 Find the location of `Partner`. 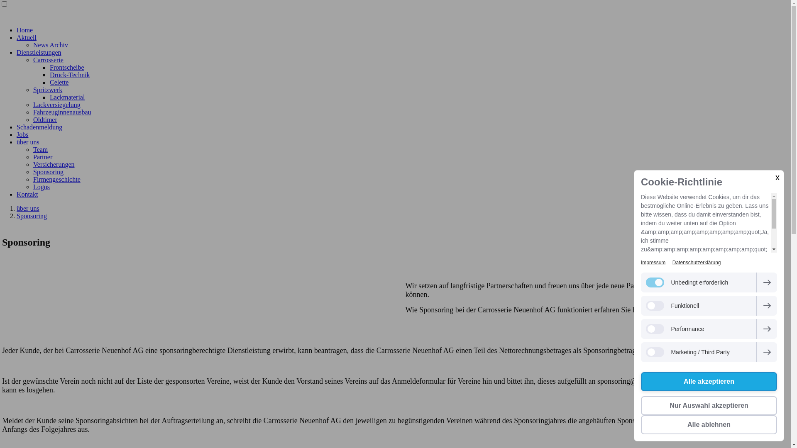

Partner is located at coordinates (43, 157).